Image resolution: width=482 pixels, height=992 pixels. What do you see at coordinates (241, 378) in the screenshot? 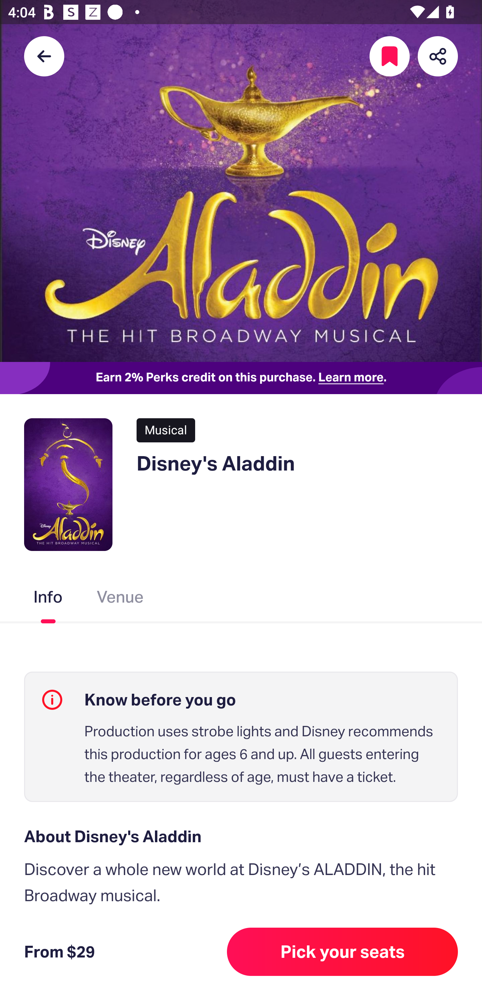
I see `Earn 2% Perks credit on this purchase. Learn more.` at bounding box center [241, 378].